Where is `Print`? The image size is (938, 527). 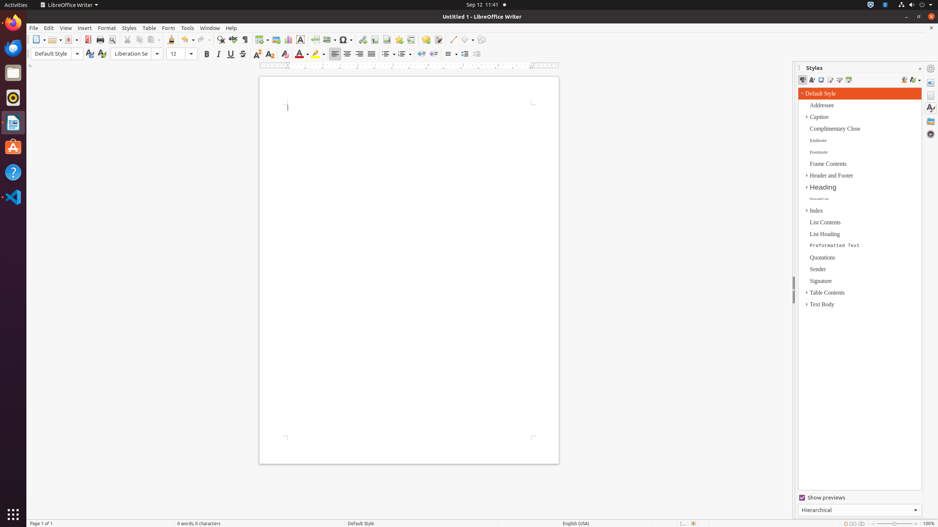 Print is located at coordinates (100, 40).